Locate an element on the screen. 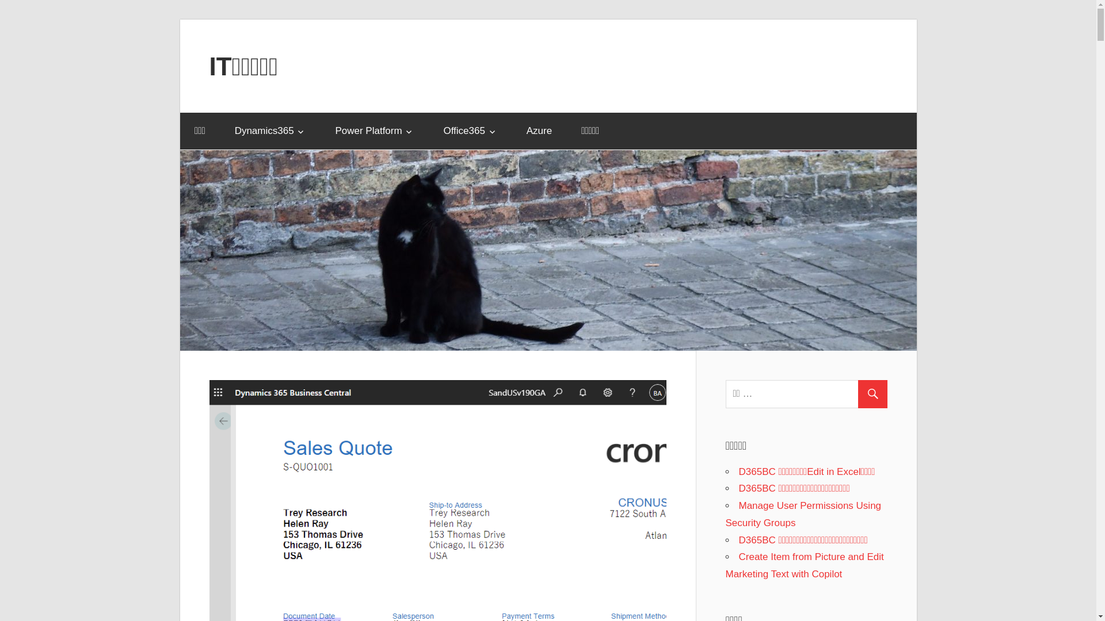 The image size is (1105, 621). Office365 is located at coordinates (470, 131).